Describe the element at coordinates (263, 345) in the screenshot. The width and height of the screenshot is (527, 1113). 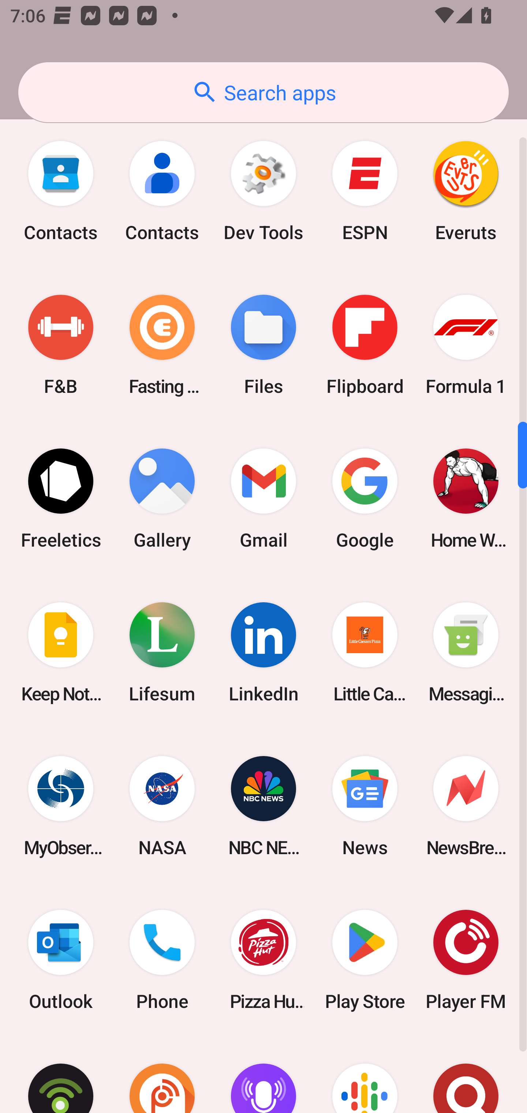
I see `Files` at that location.